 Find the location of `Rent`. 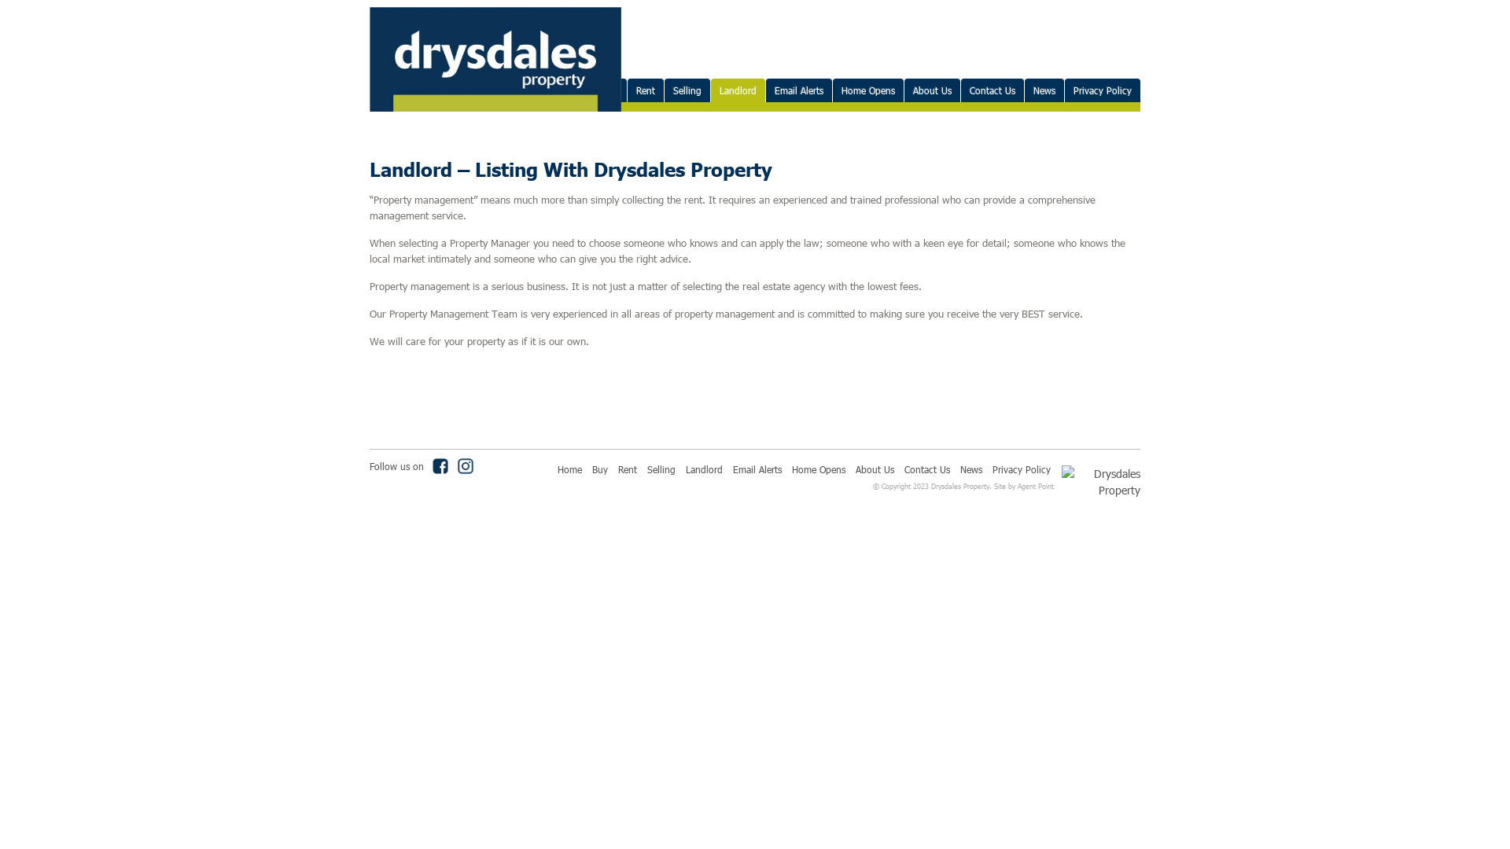

Rent is located at coordinates (628, 469).